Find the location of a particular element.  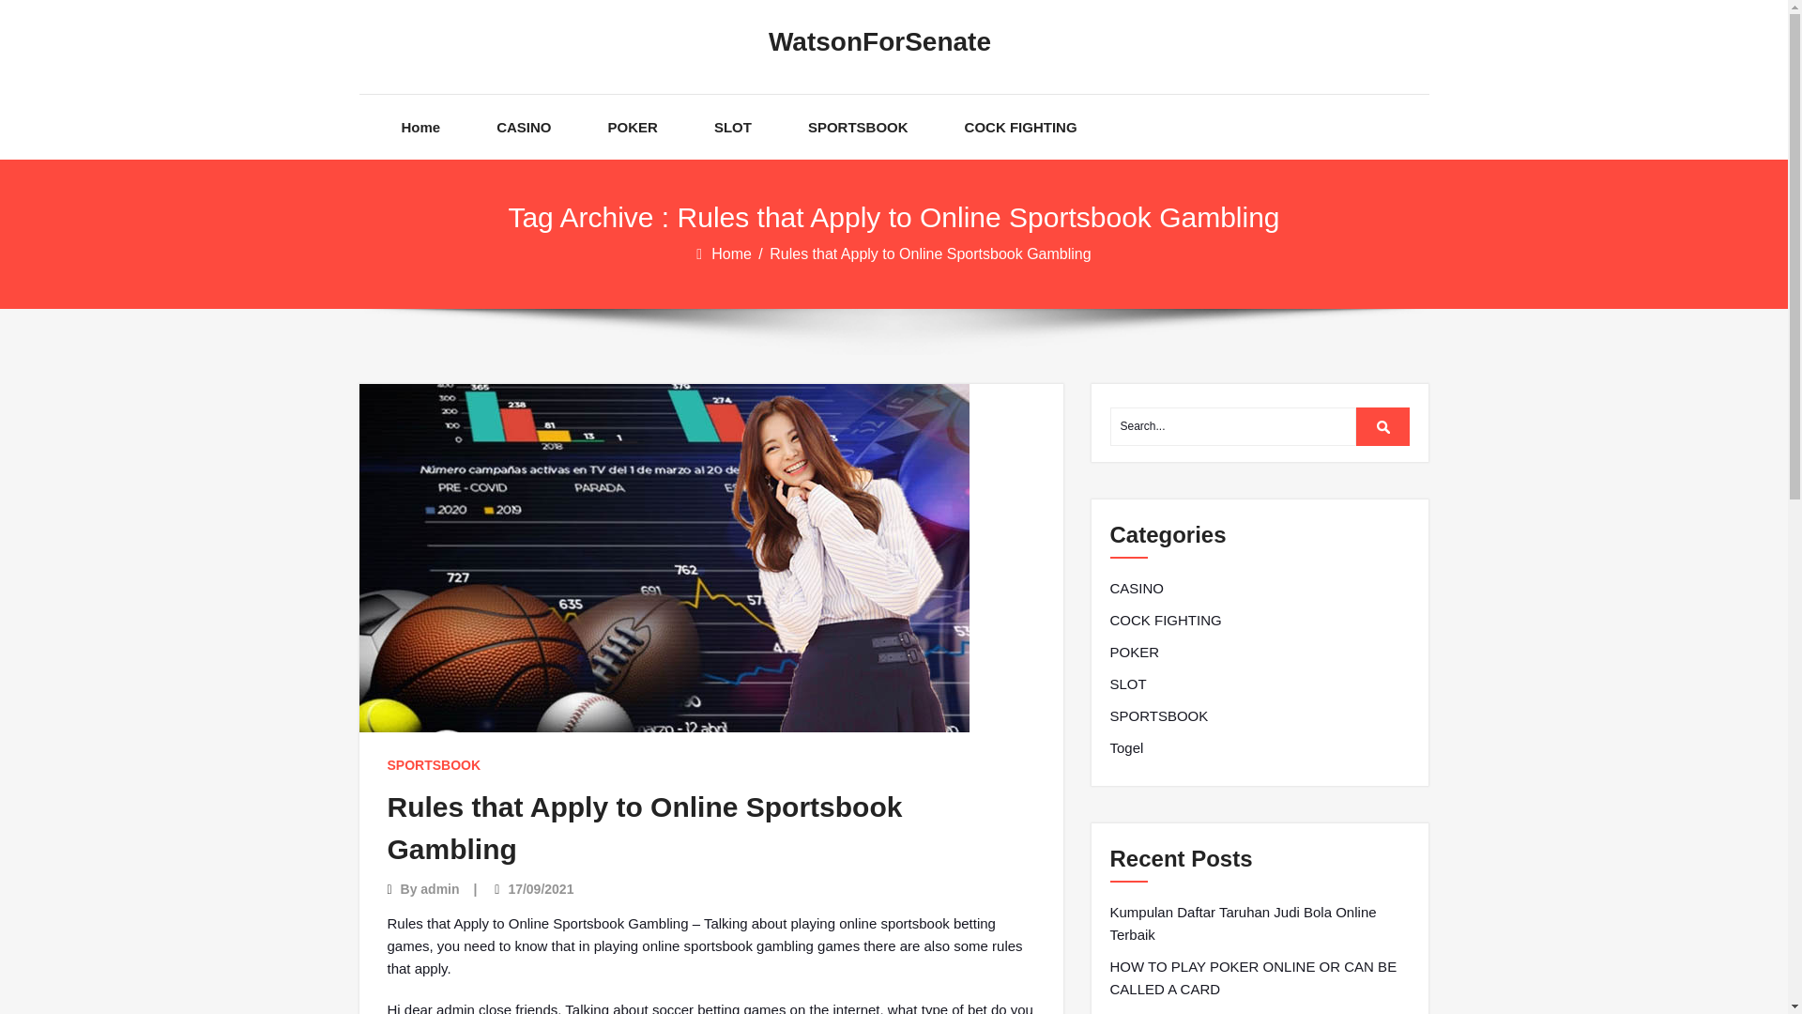

SPORTSBOOK is located at coordinates (434, 764).